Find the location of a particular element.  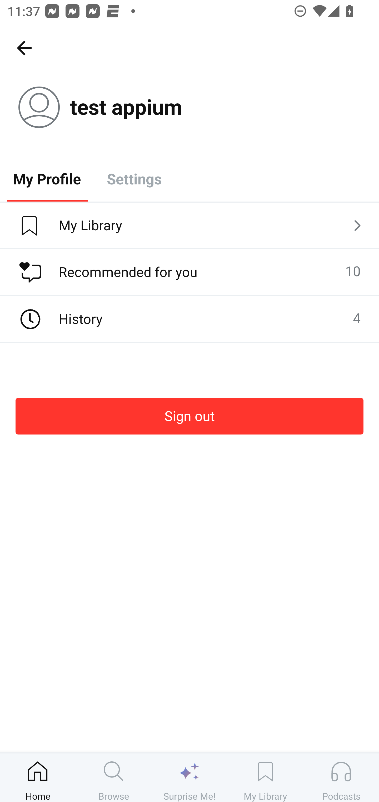

History 4 is located at coordinates (189, 319).